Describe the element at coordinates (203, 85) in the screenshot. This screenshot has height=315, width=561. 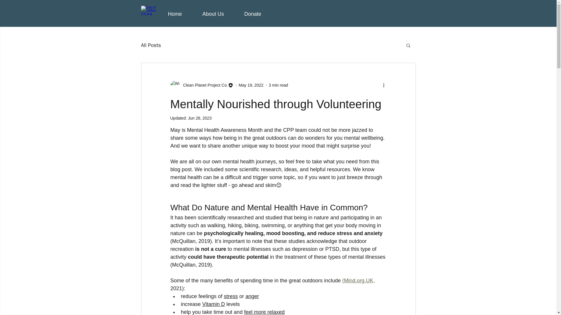
I see `Clean Planet Project Co.` at that location.